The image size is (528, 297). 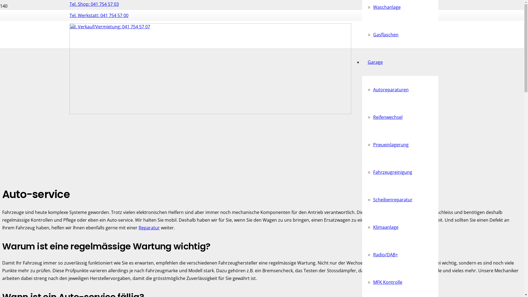 I want to click on Autoreparaturen, so click(x=391, y=90).